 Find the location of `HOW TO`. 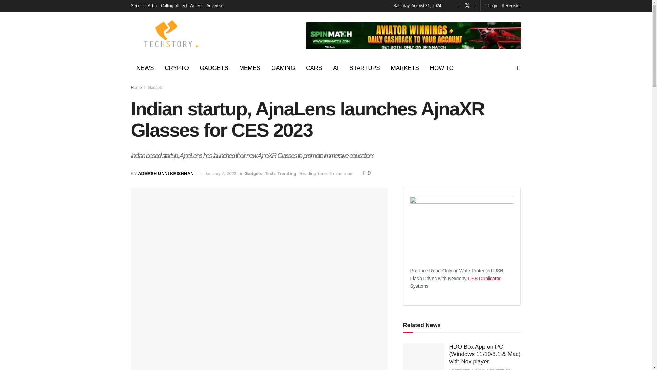

HOW TO is located at coordinates (442, 68).